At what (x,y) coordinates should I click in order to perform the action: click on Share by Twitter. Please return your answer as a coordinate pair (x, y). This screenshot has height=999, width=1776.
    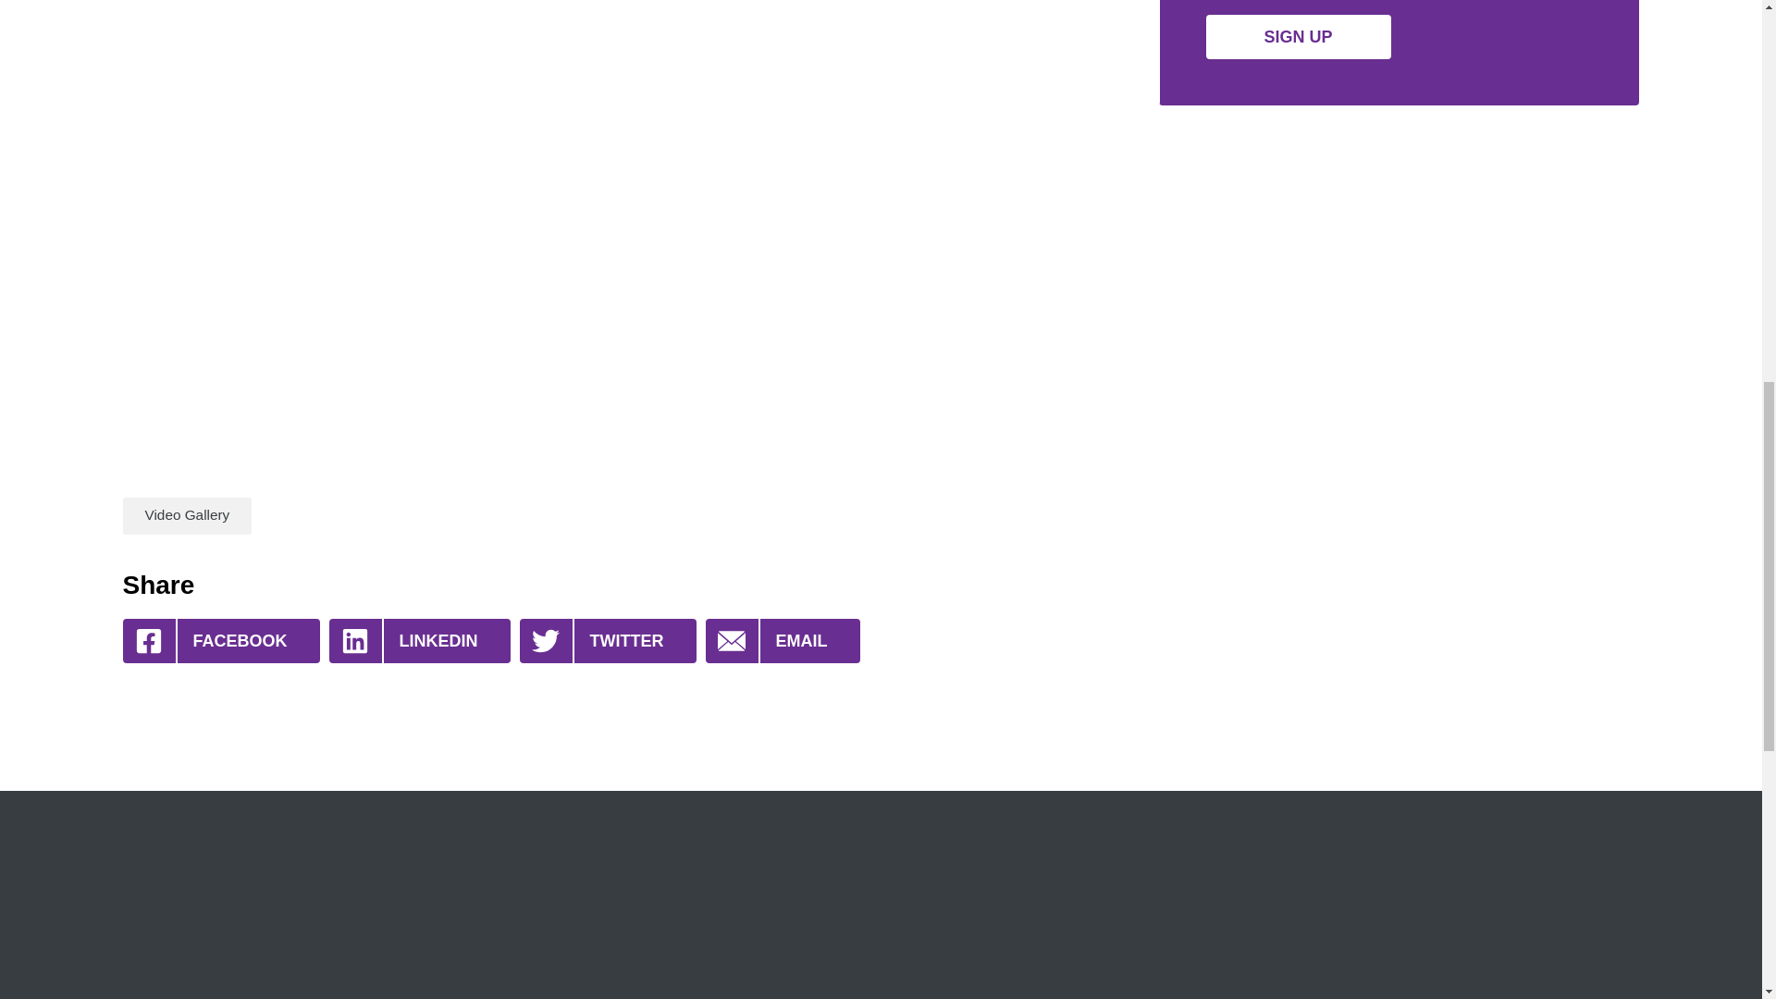
    Looking at the image, I should click on (608, 640).